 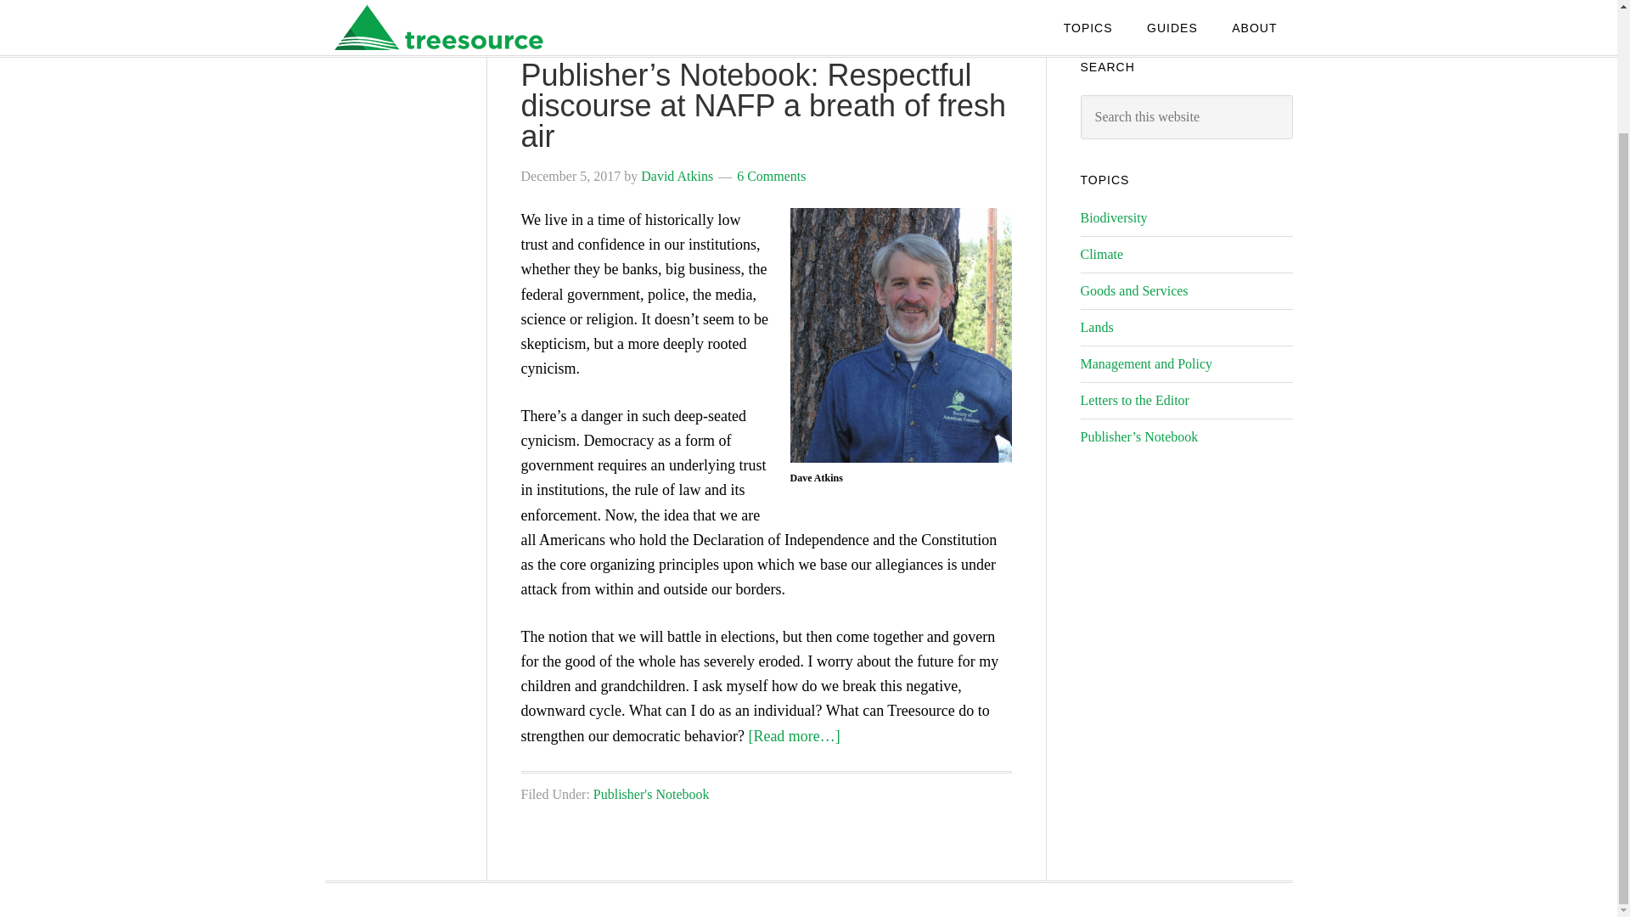 I want to click on Lands, so click(x=1096, y=327).